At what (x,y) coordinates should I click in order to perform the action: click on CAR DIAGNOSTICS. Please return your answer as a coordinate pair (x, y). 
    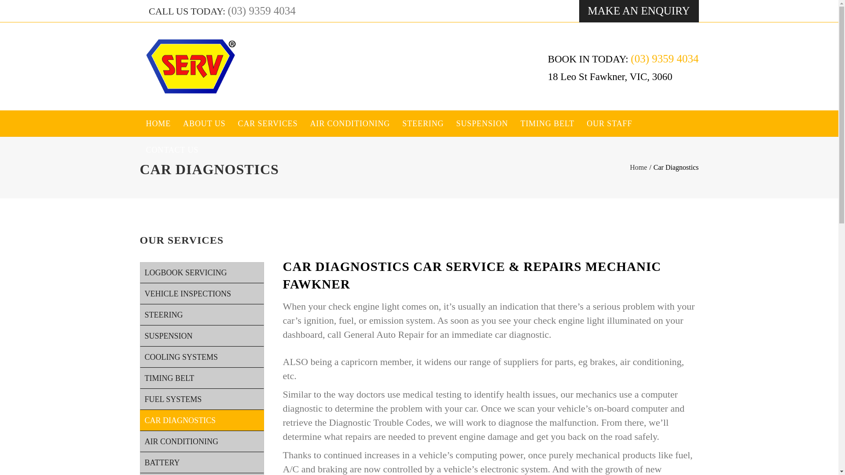
    Looking at the image, I should click on (202, 420).